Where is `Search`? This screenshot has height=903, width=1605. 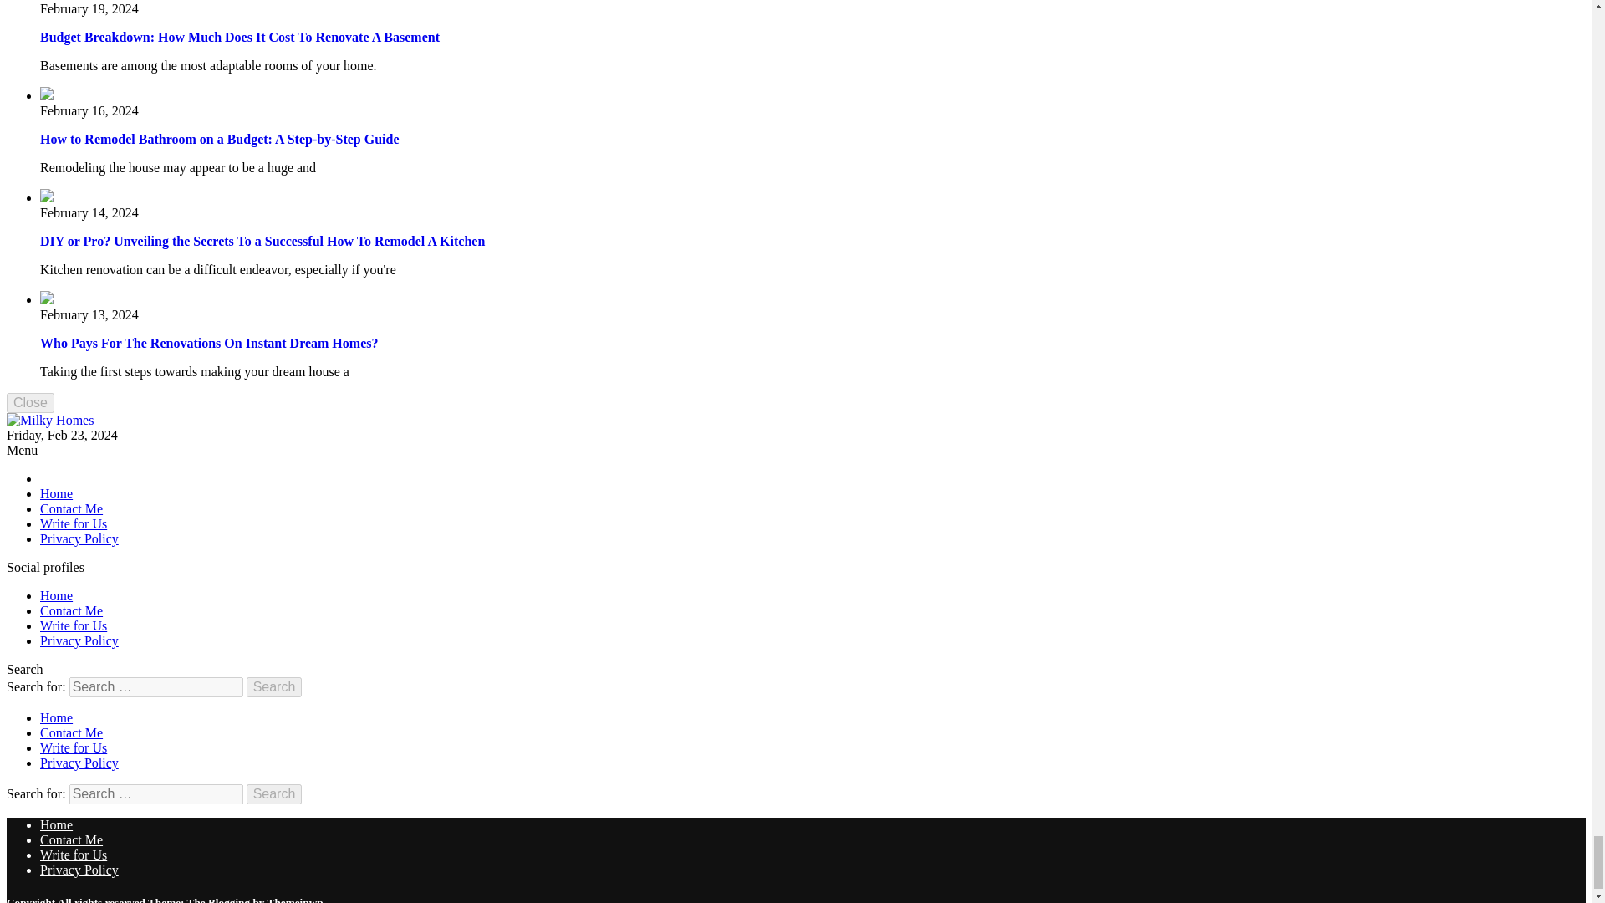
Search is located at coordinates (274, 687).